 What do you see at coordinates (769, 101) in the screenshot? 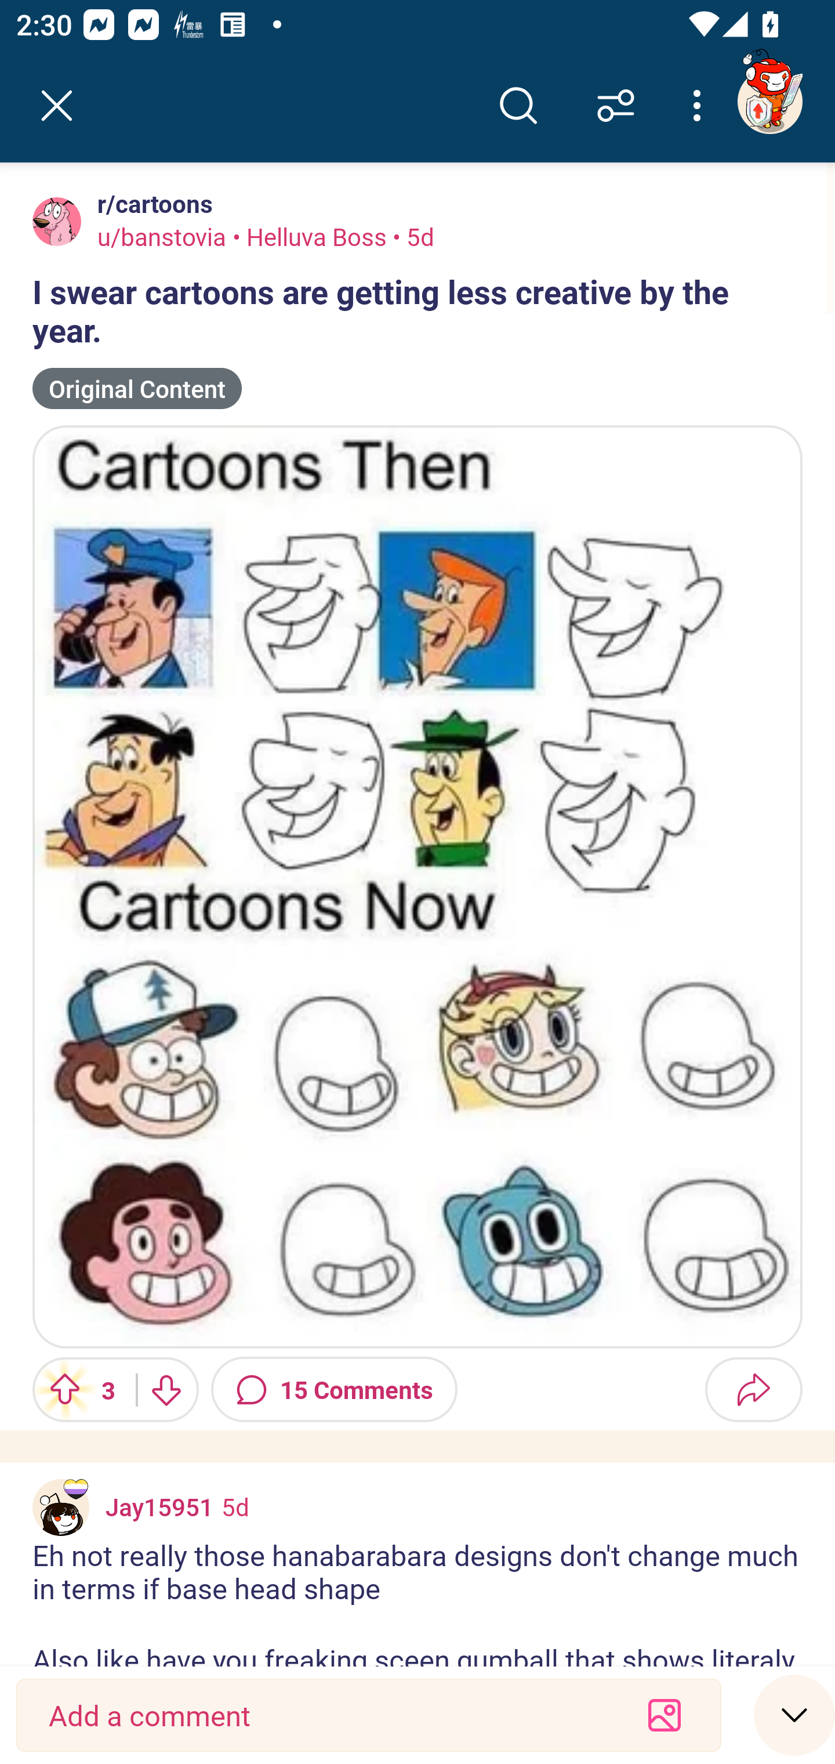
I see `TestAppium002 account` at bounding box center [769, 101].